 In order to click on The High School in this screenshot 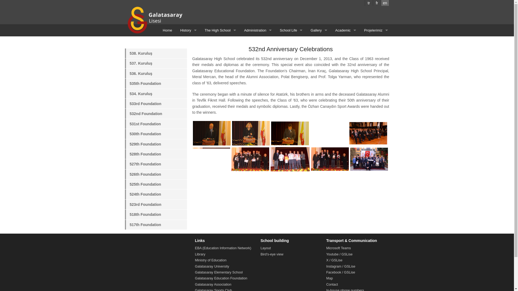, I will do `click(220, 30)`.